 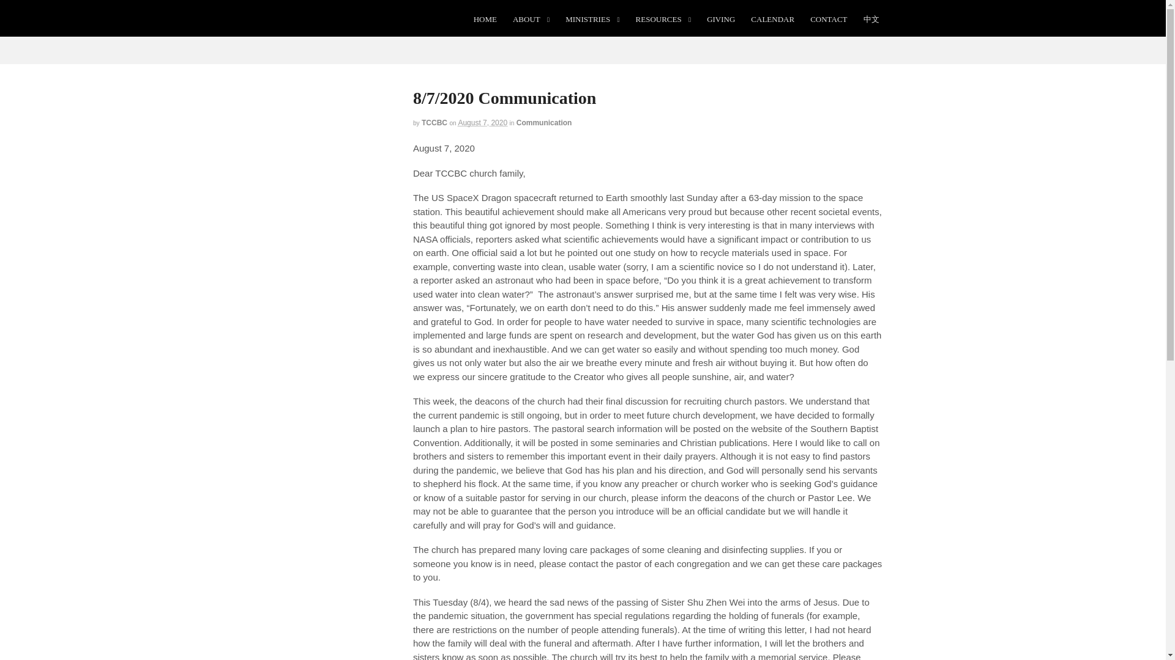 What do you see at coordinates (482, 123) in the screenshot?
I see `2020-08-07T10:00:00-0700` at bounding box center [482, 123].